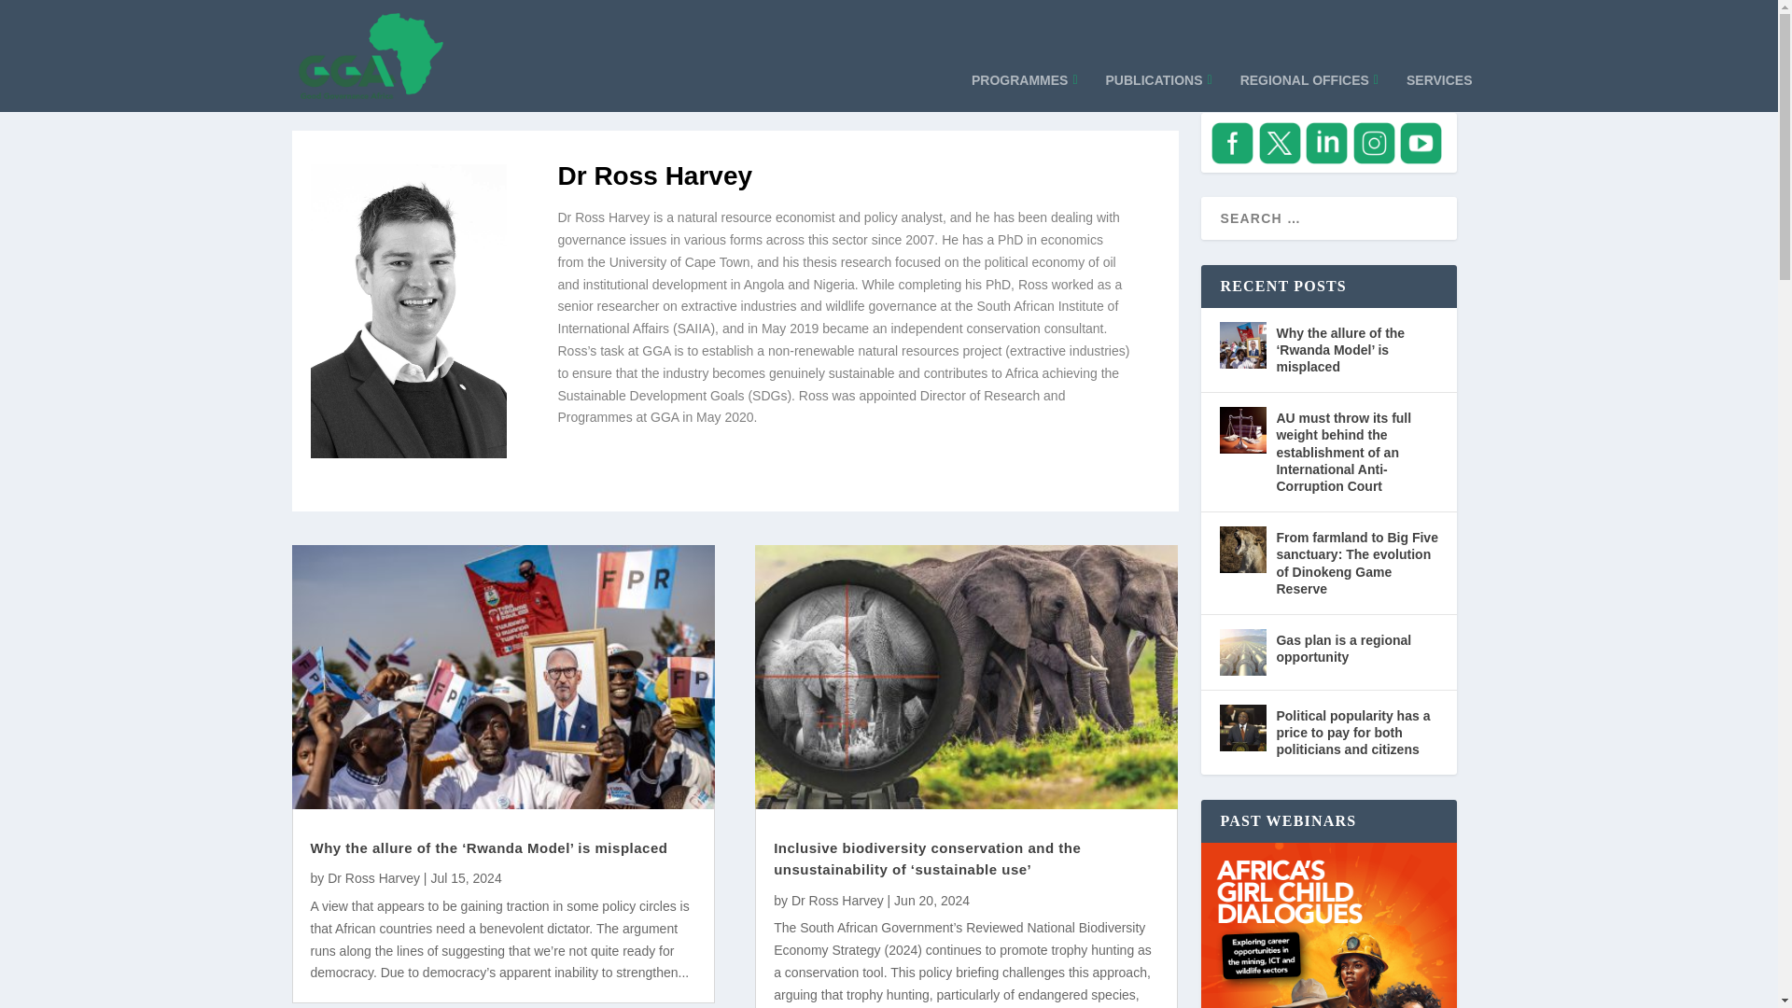  What do you see at coordinates (1025, 84) in the screenshot?
I see `PROGRAMMES` at bounding box center [1025, 84].